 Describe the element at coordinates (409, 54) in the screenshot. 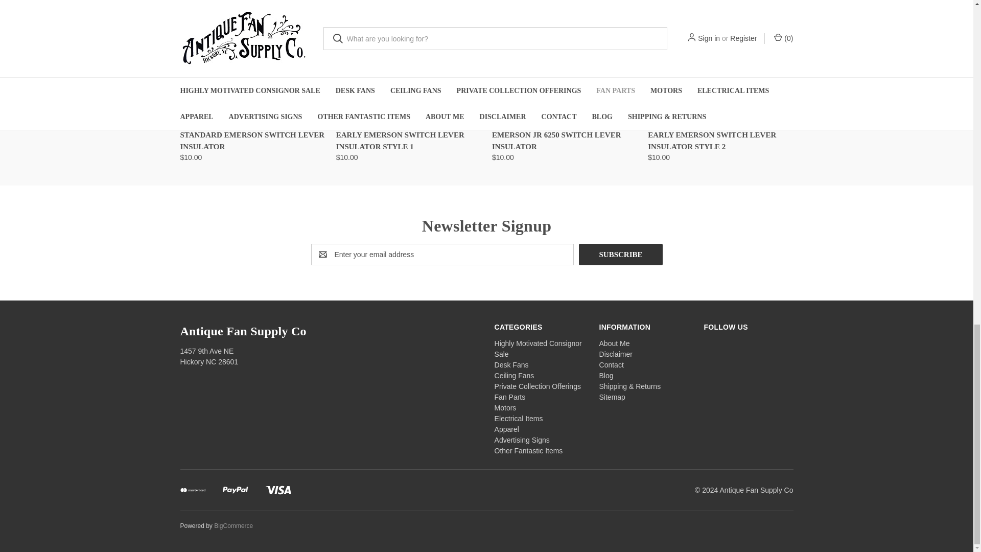

I see `Early Emerson Switch Lever Insulator Style 1` at that location.